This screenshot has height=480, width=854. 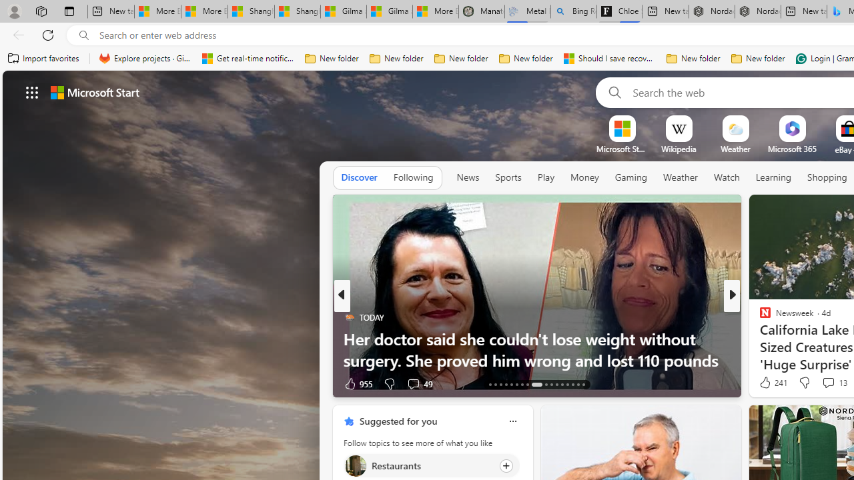 I want to click on Bing Real Estate - Home sales and rental listings, so click(x=573, y=12).